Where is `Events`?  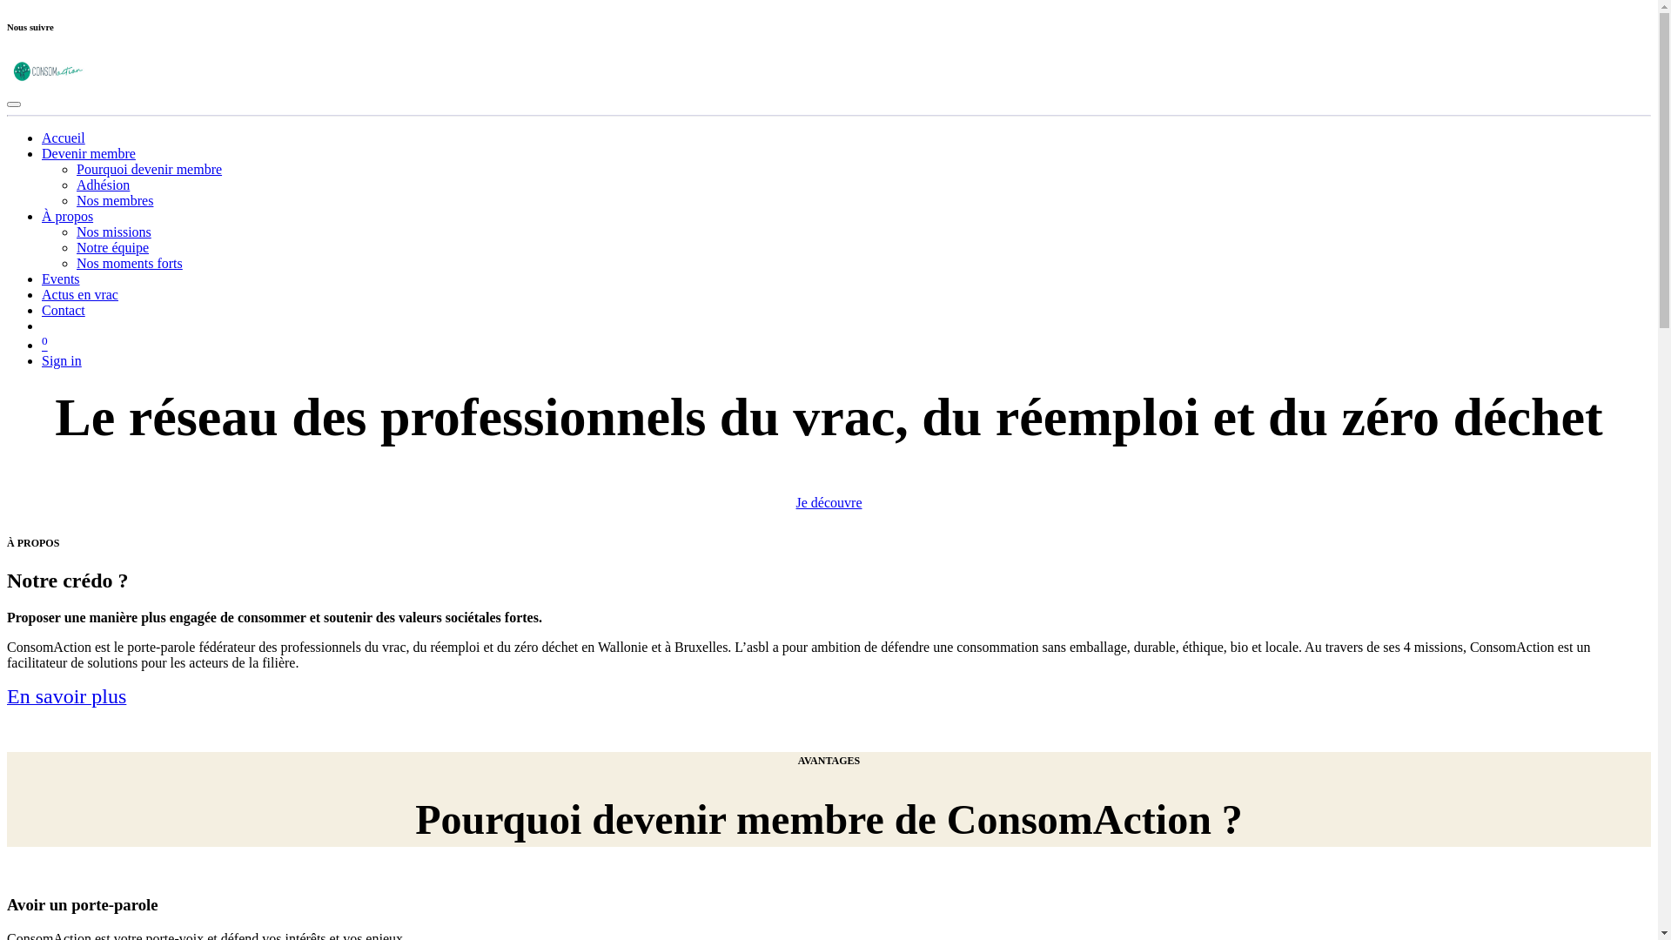
Events is located at coordinates (61, 279).